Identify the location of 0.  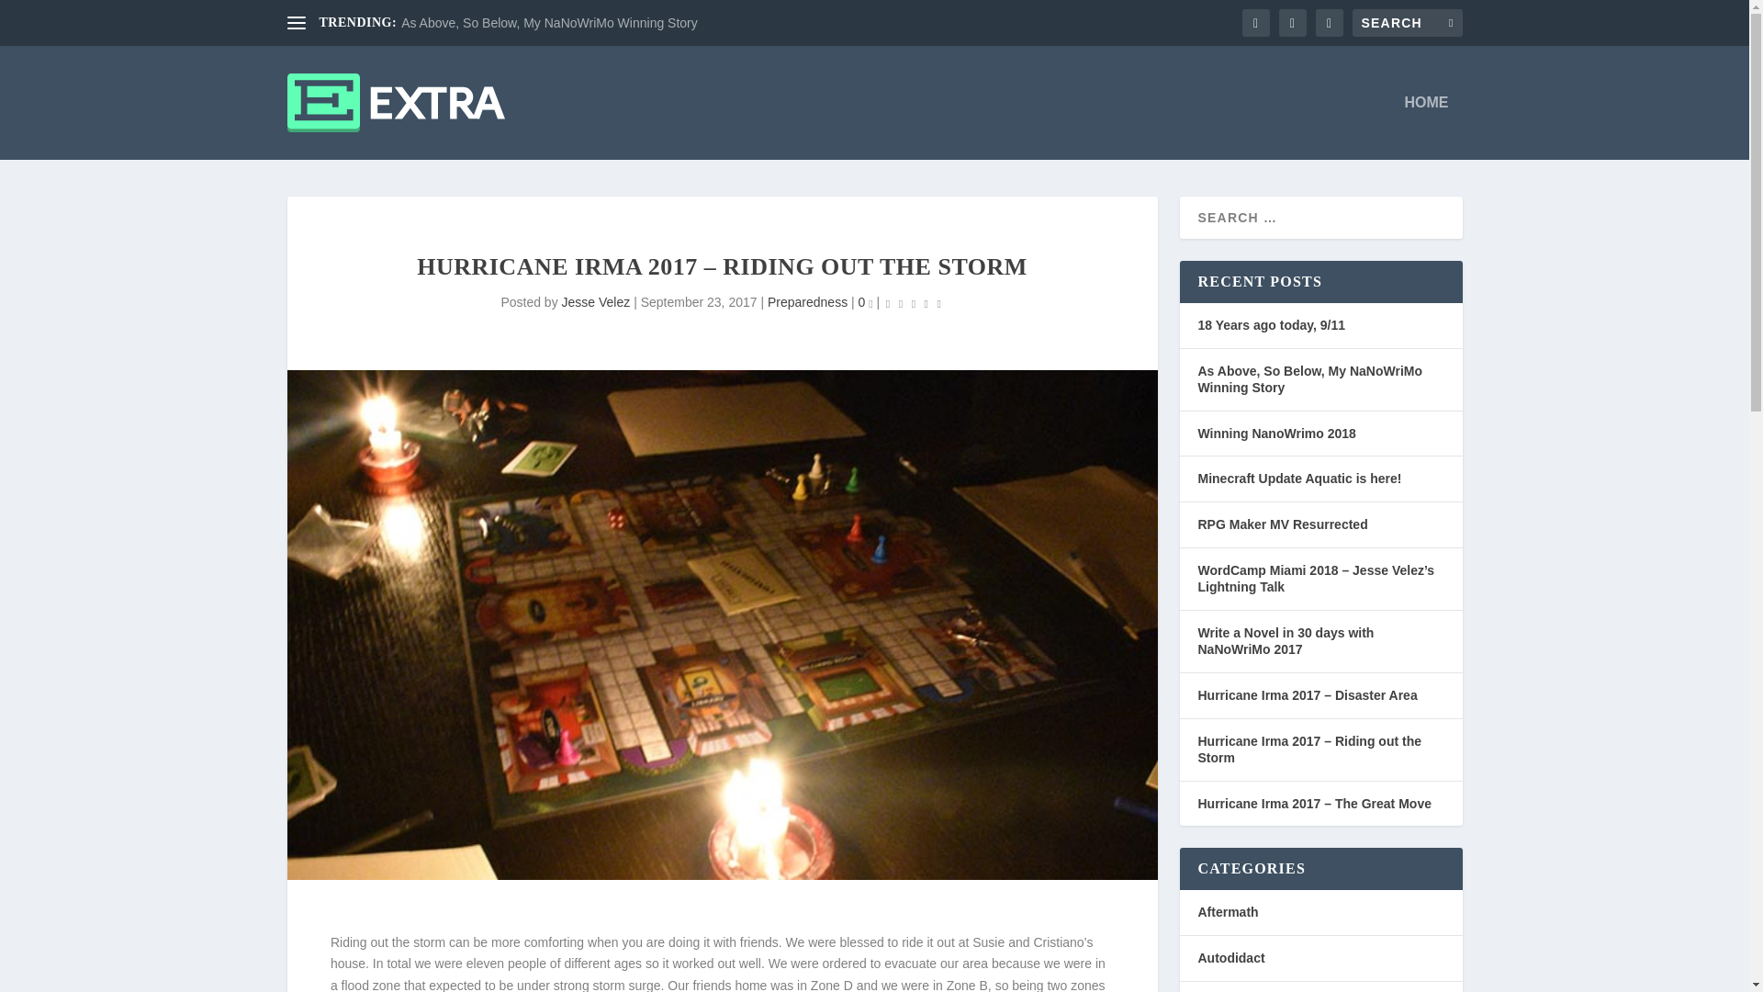
(865, 301).